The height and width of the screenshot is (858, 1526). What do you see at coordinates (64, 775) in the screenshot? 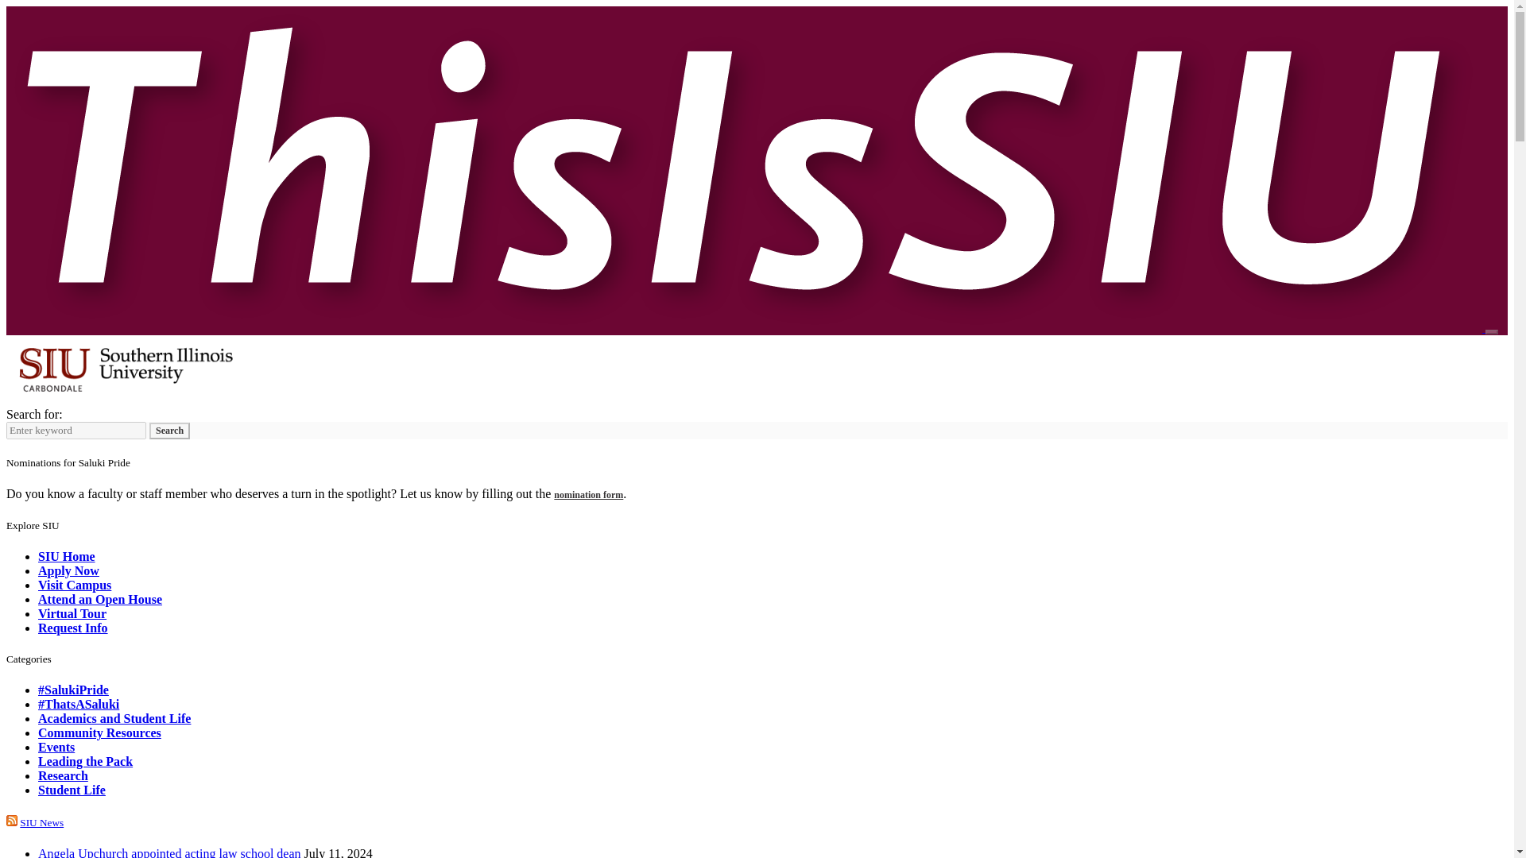
I see `Research` at bounding box center [64, 775].